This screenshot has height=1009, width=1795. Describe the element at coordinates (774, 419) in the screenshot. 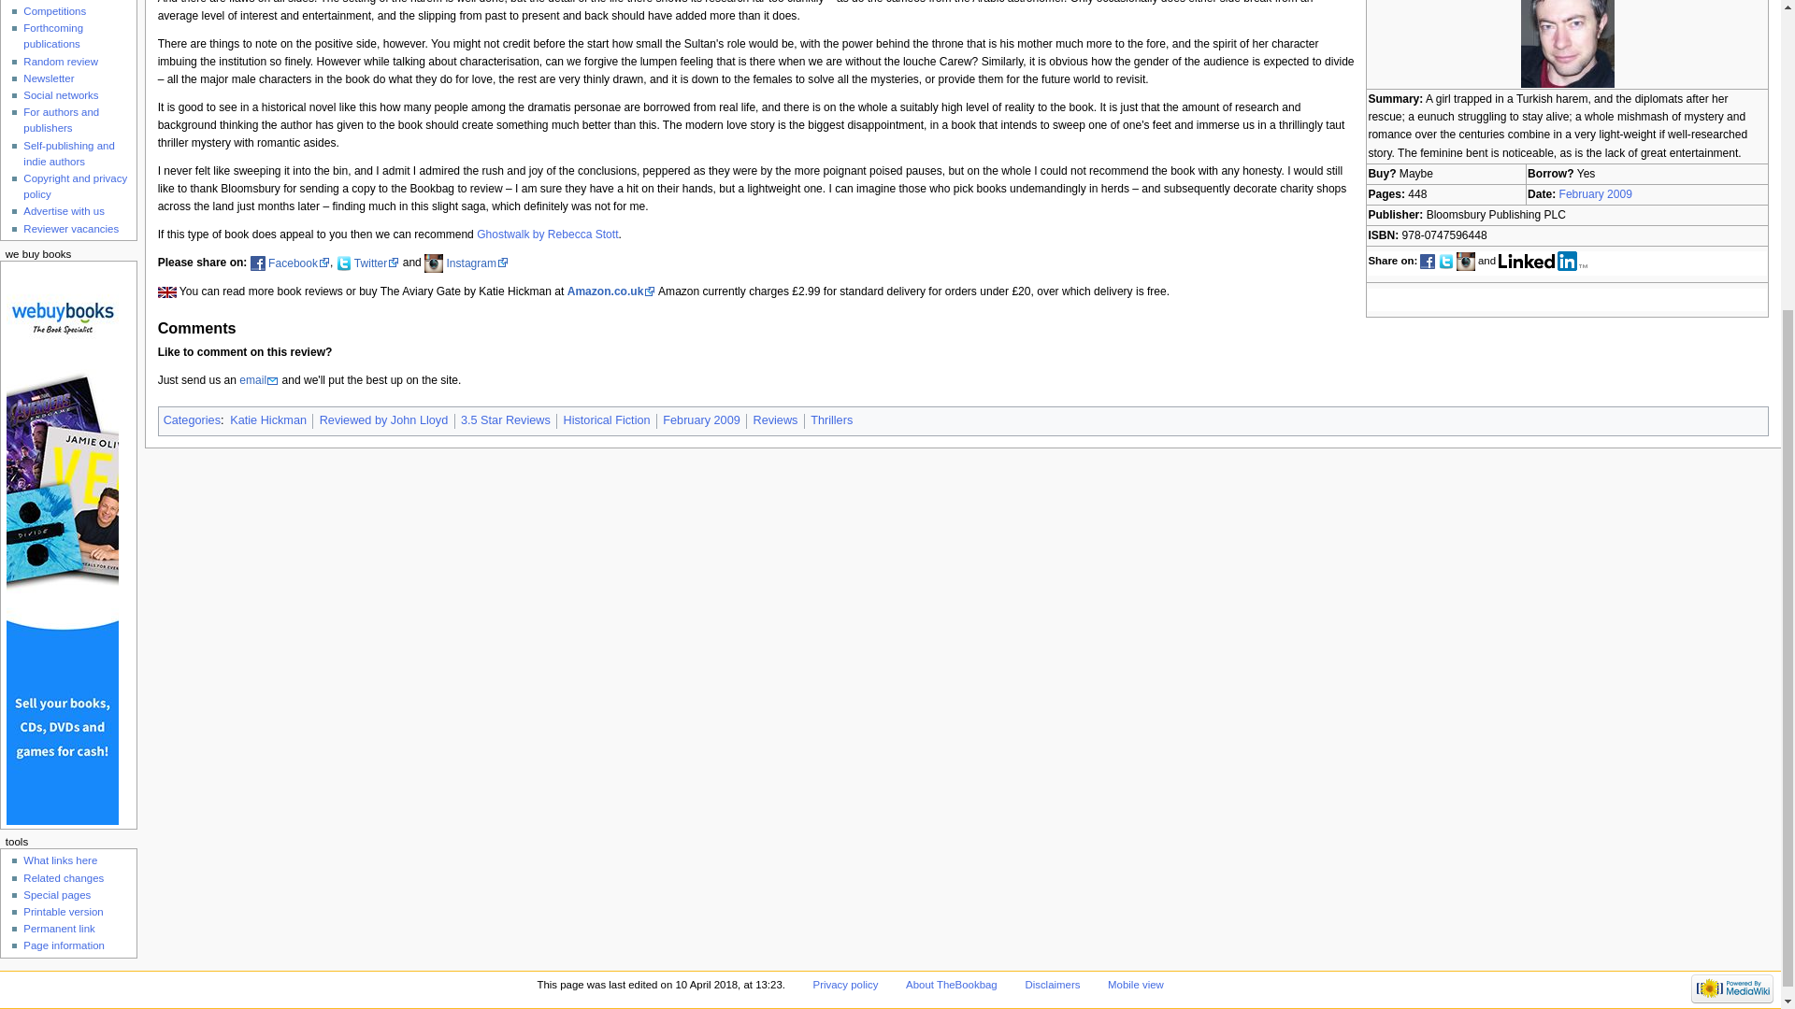

I see `Reviews` at that location.